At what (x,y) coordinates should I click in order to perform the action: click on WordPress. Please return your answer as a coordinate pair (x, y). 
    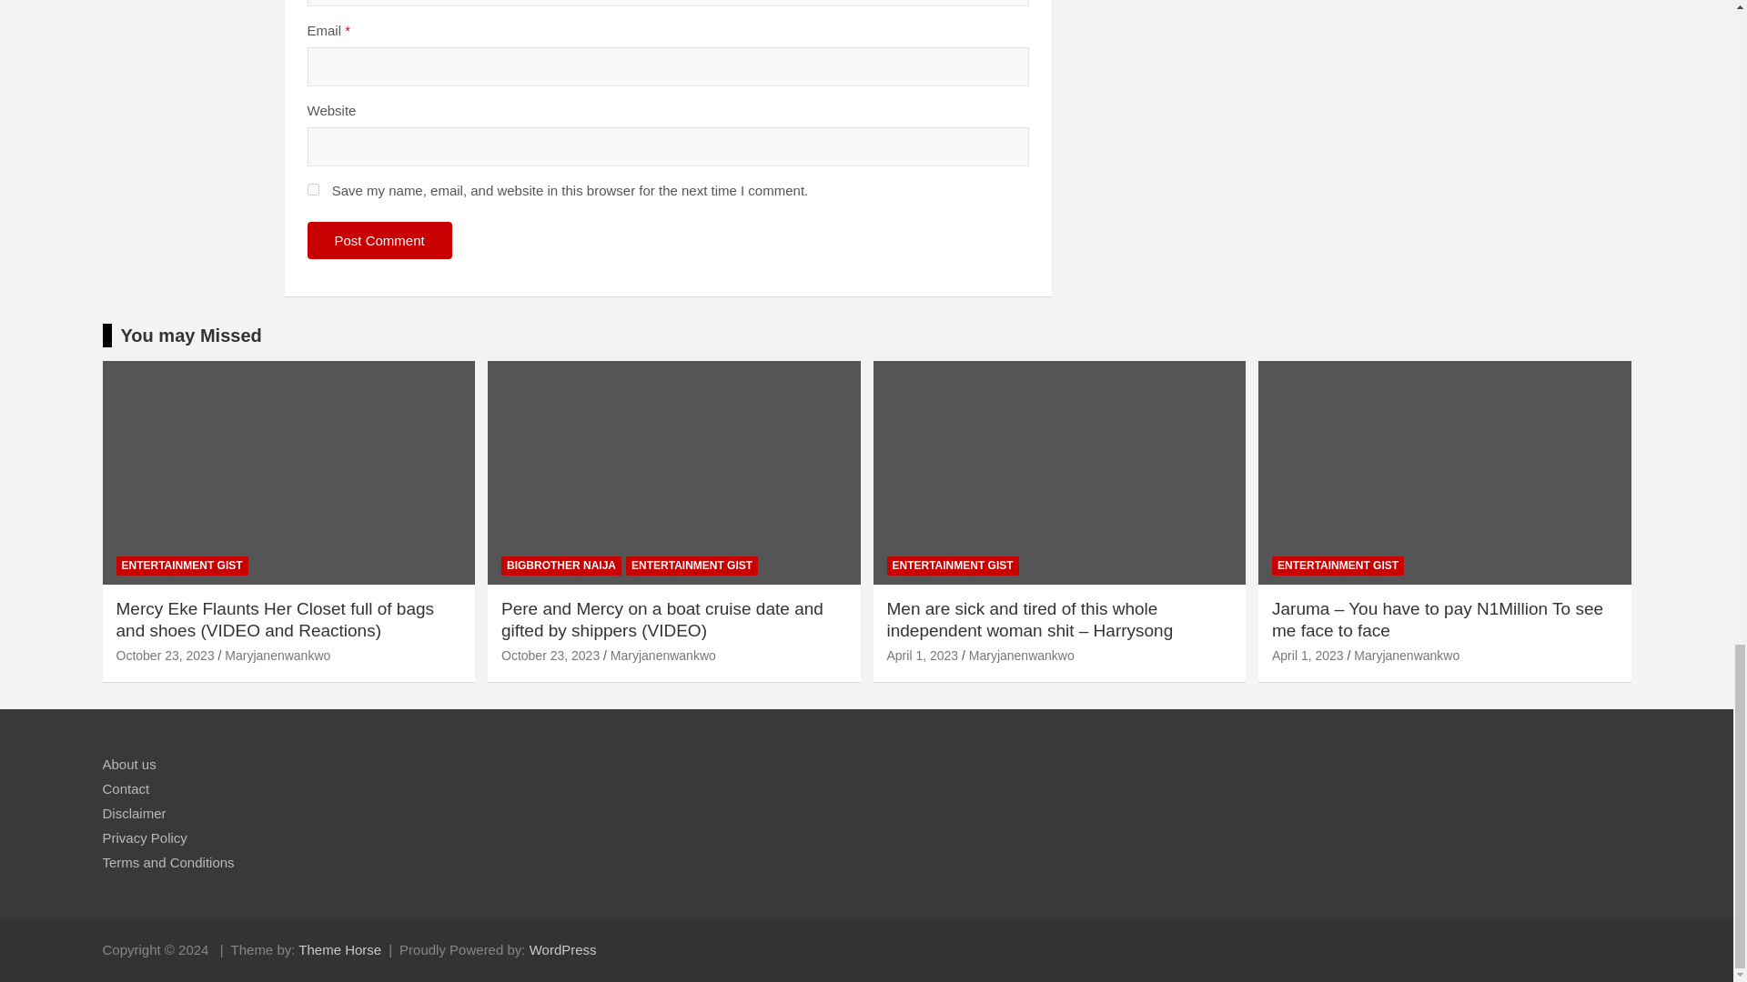
    Looking at the image, I should click on (562, 949).